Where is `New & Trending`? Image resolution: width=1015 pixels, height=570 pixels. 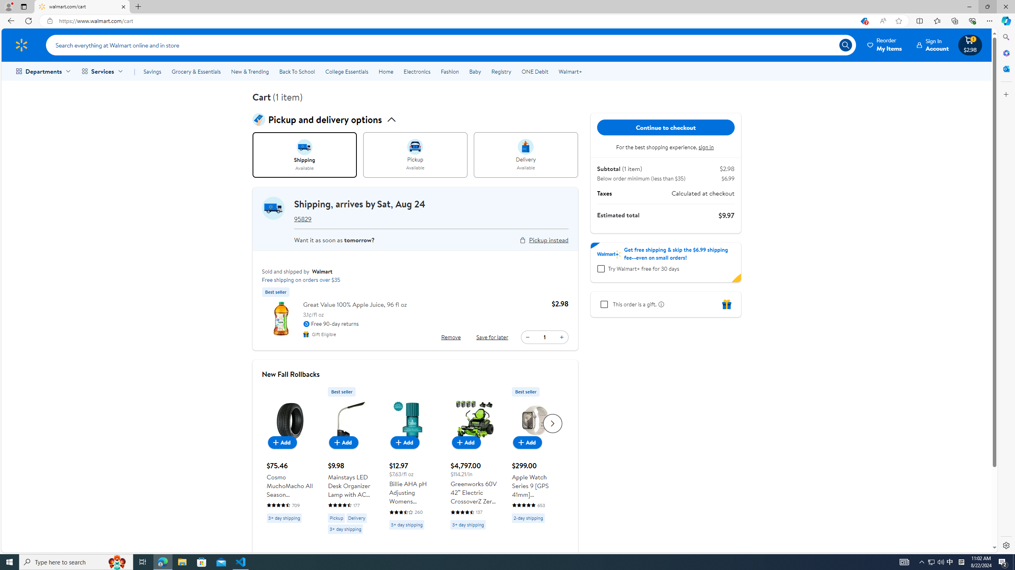
New & Trending is located at coordinates (250, 71).